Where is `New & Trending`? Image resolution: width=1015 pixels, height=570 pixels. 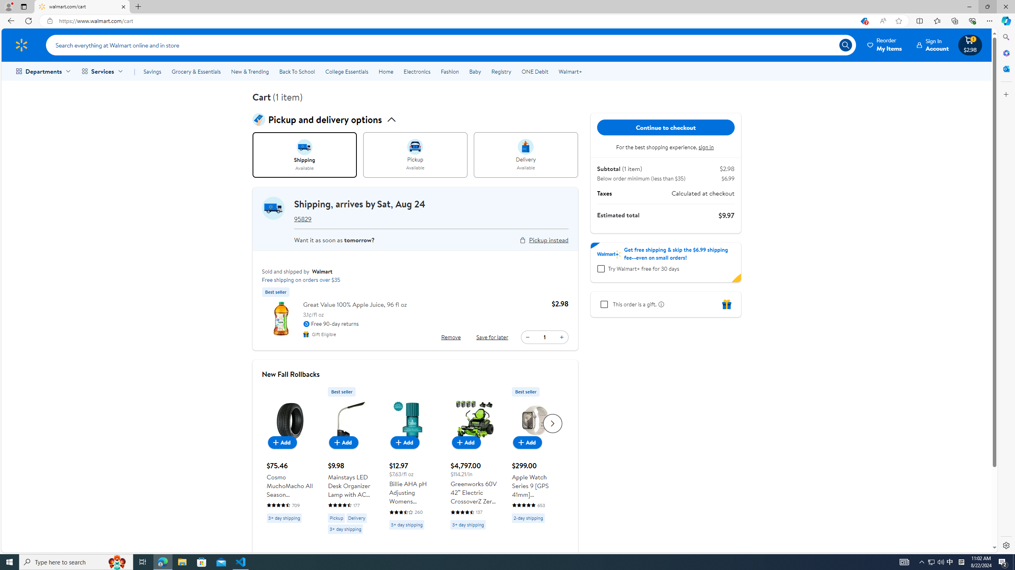
New & Trending is located at coordinates (250, 71).